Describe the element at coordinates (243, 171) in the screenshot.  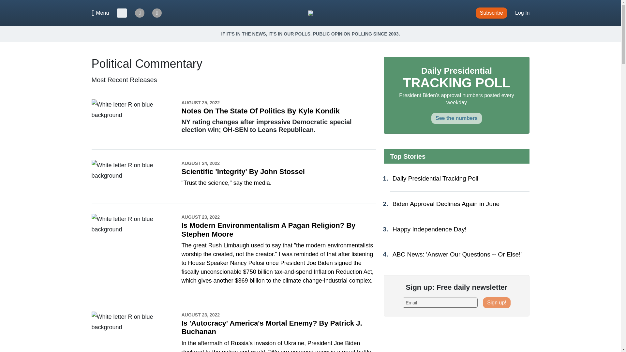
I see `Scientific 'Integrity' By John Stossel` at that location.